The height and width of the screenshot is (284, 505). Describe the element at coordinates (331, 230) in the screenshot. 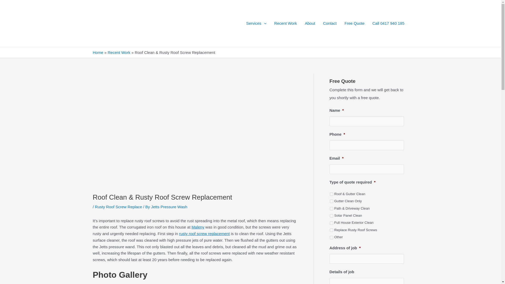

I see `Replace Rusty Roof Screws` at that location.